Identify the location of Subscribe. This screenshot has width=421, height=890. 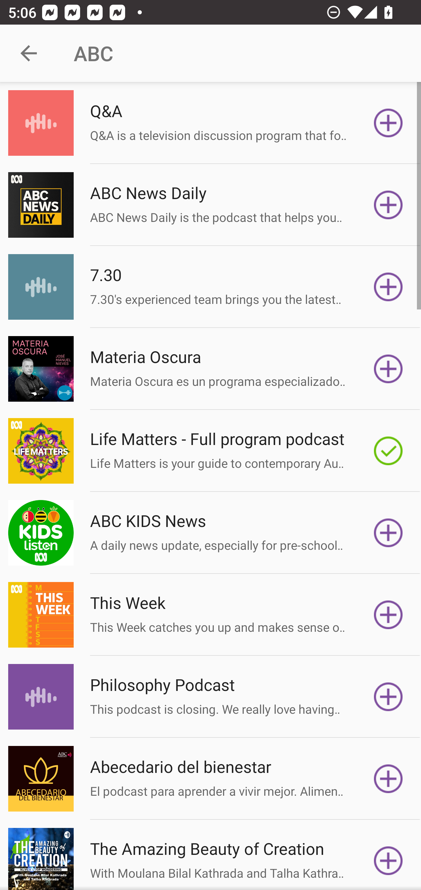
(388, 287).